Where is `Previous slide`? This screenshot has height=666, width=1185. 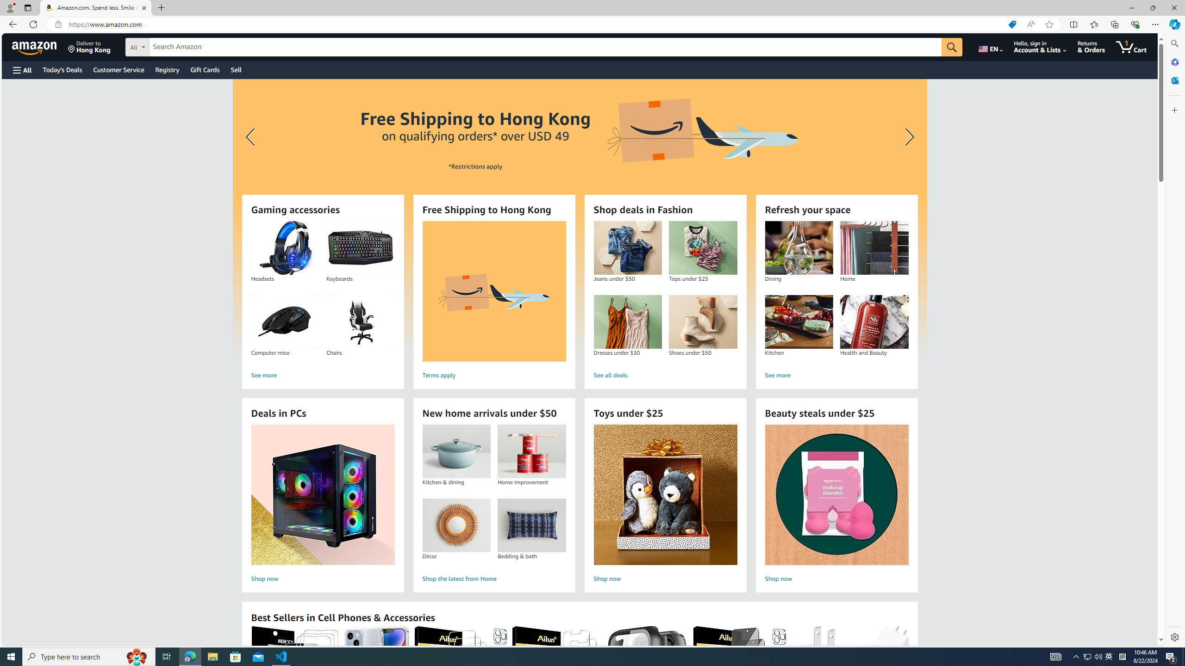 Previous slide is located at coordinates (252, 137).